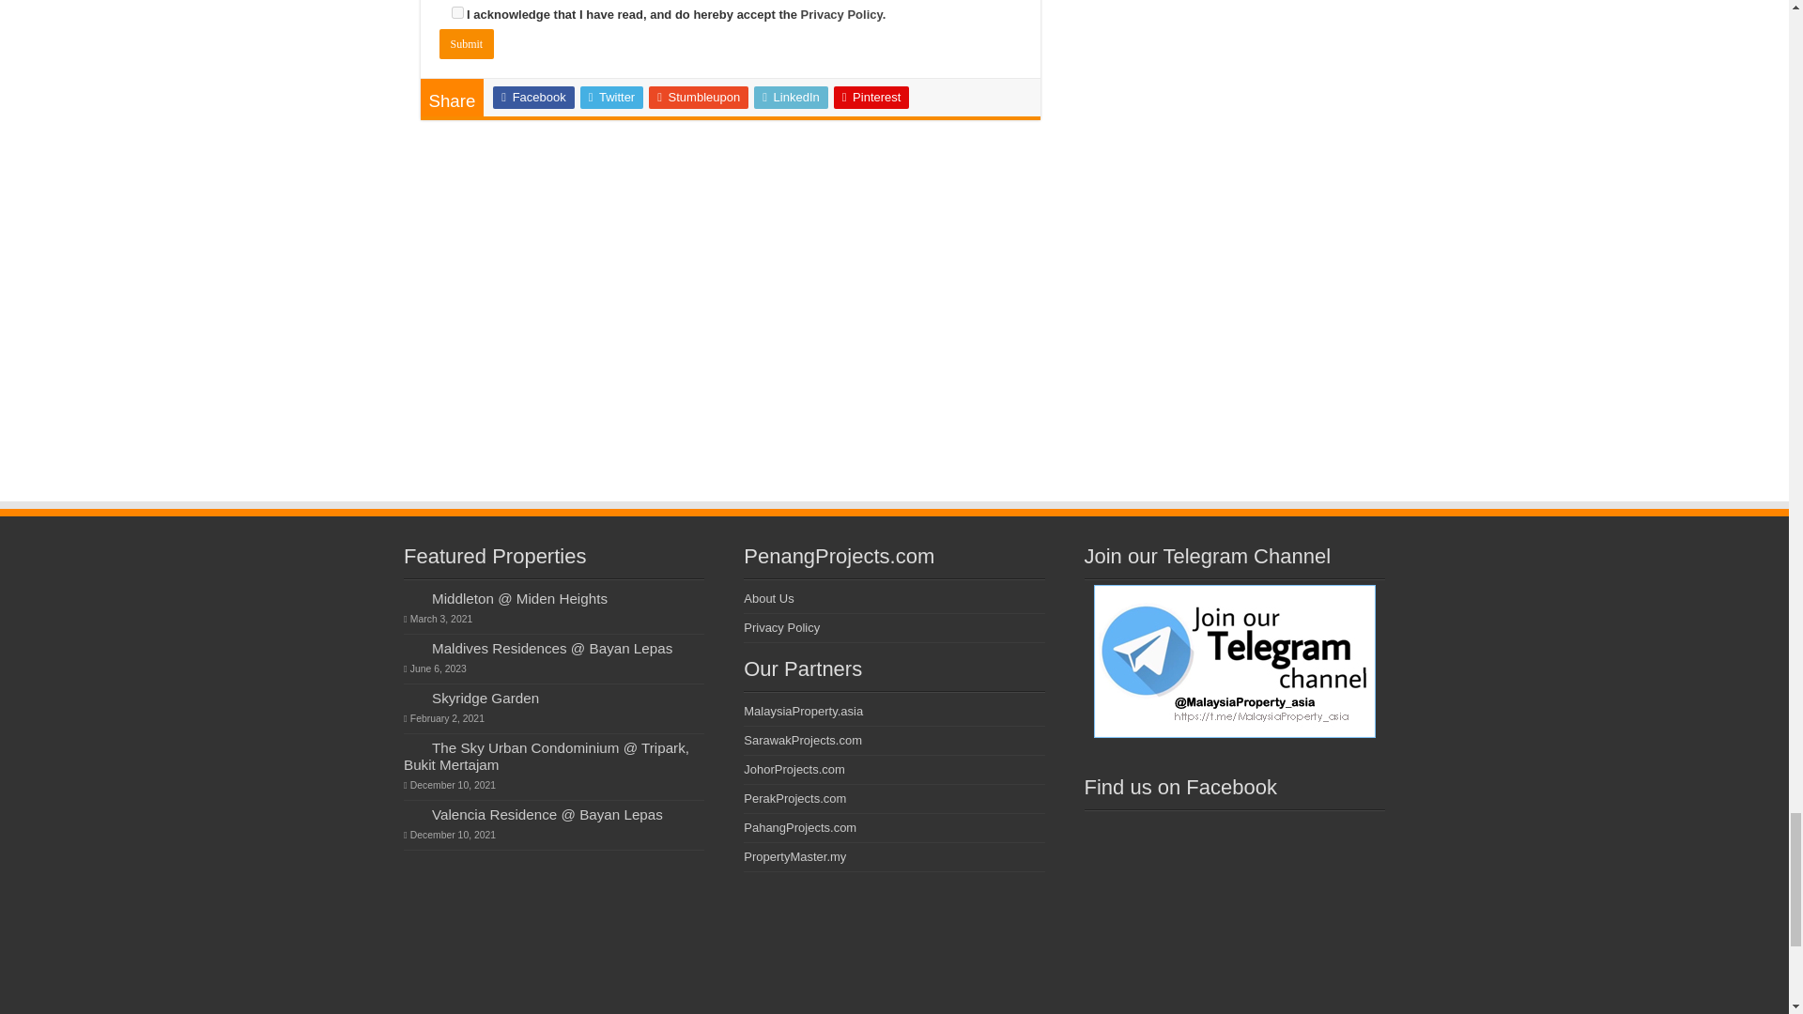 This screenshot has height=1014, width=1803. Describe the element at coordinates (791, 97) in the screenshot. I see `LinkedIn` at that location.